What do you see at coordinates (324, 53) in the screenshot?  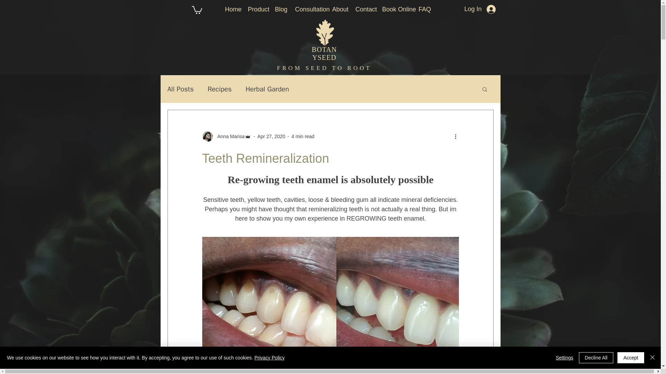 I see `BOTANYSEED` at bounding box center [324, 53].